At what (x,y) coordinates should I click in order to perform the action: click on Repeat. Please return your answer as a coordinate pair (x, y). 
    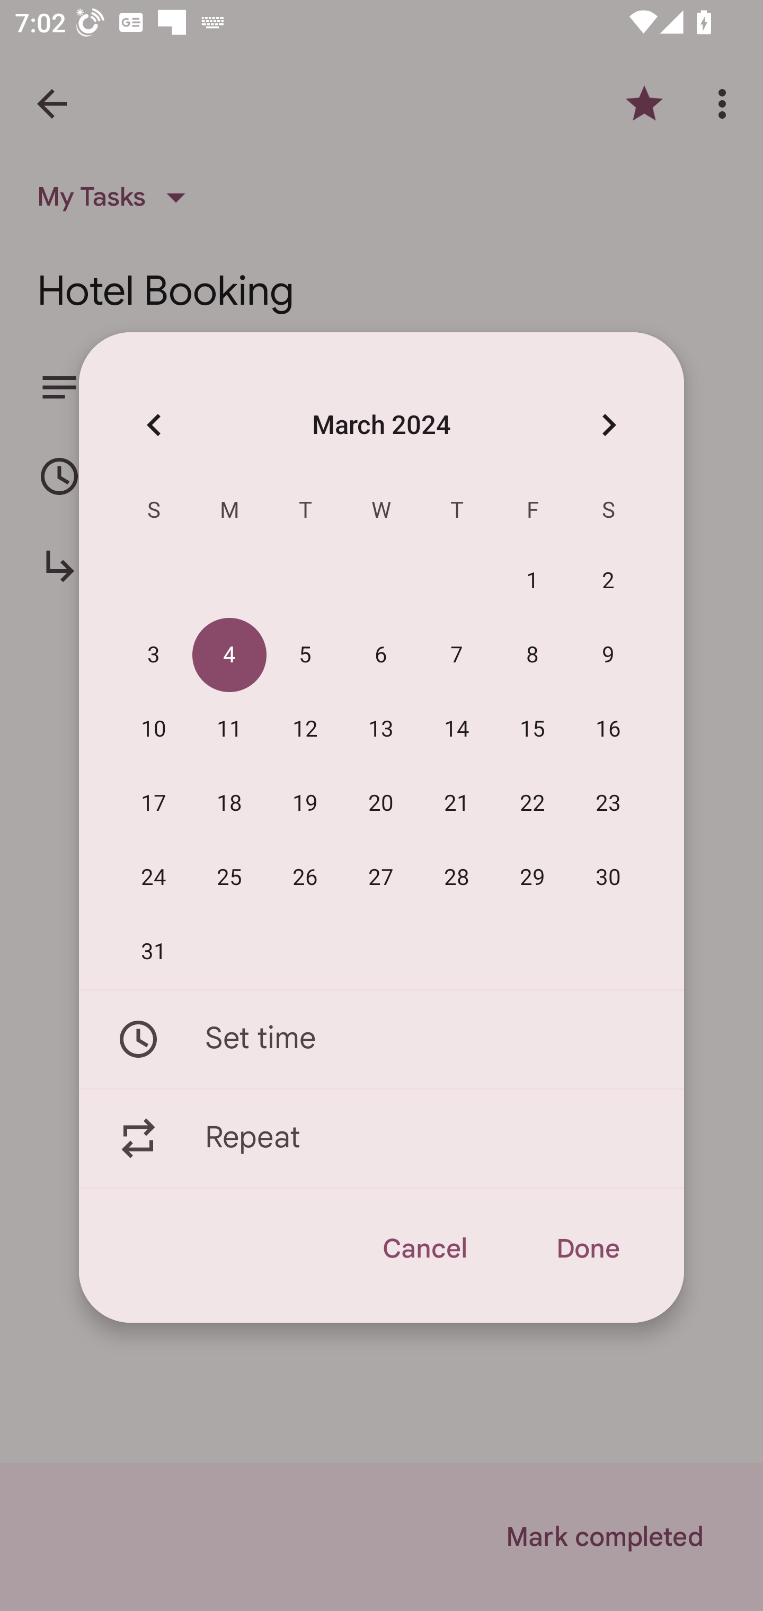
    Looking at the image, I should click on (381, 1139).